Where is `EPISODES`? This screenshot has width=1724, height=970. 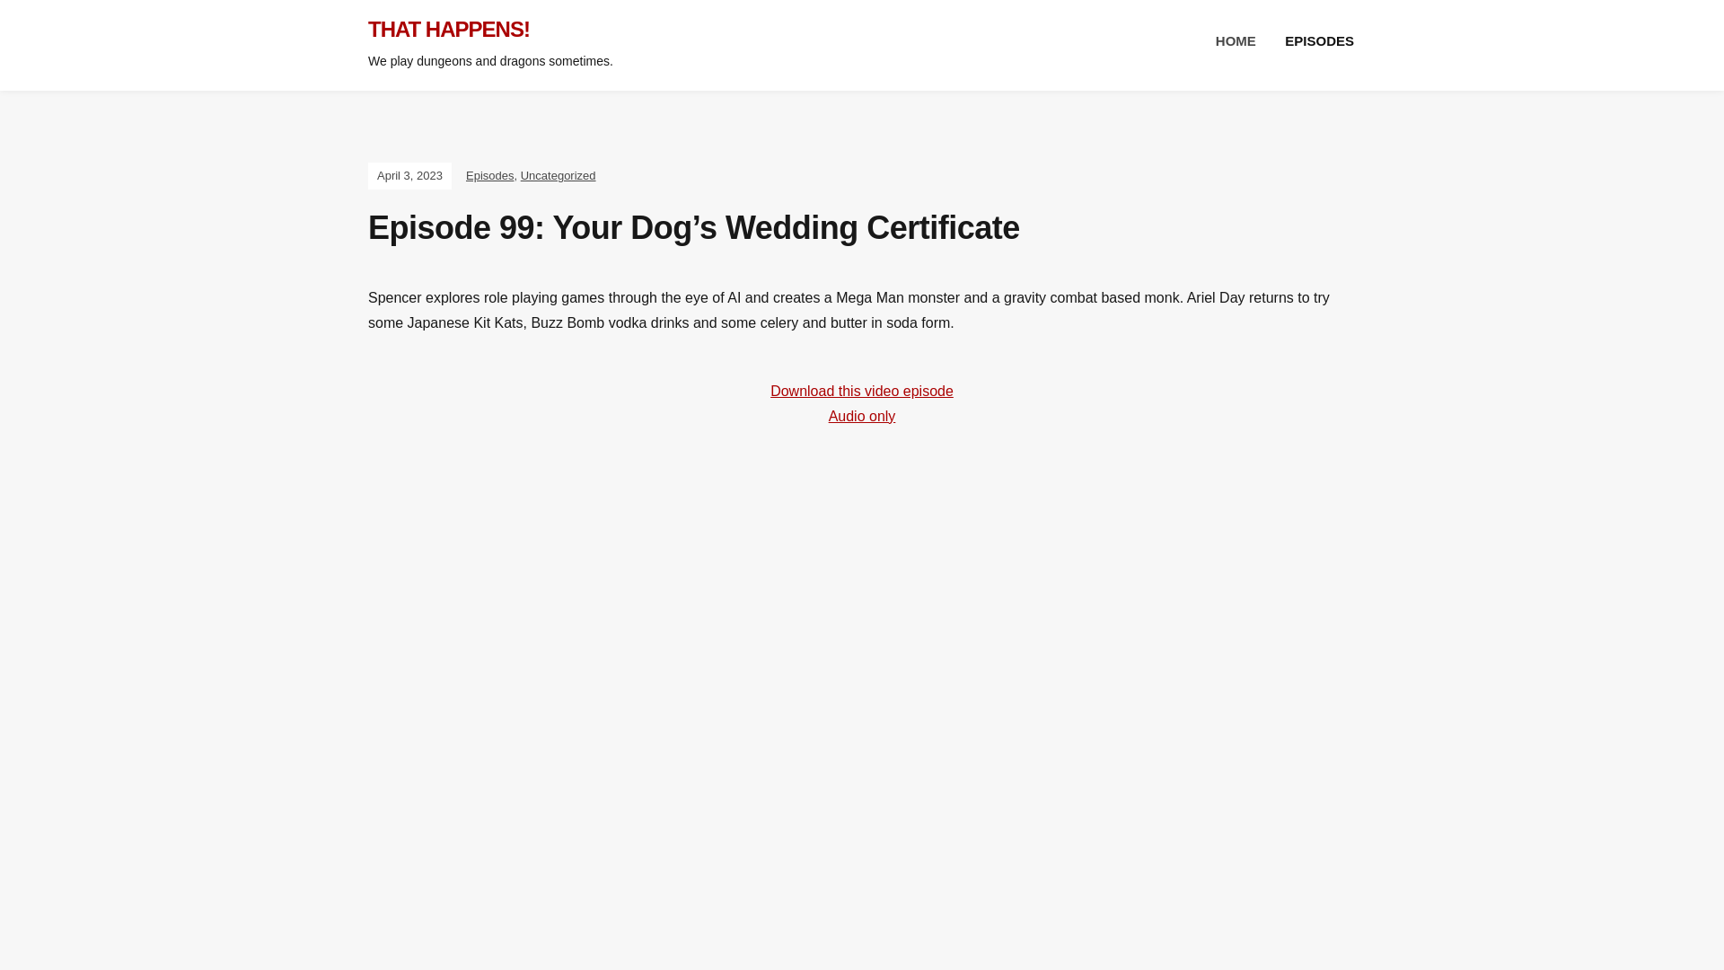 EPISODES is located at coordinates (1318, 41).